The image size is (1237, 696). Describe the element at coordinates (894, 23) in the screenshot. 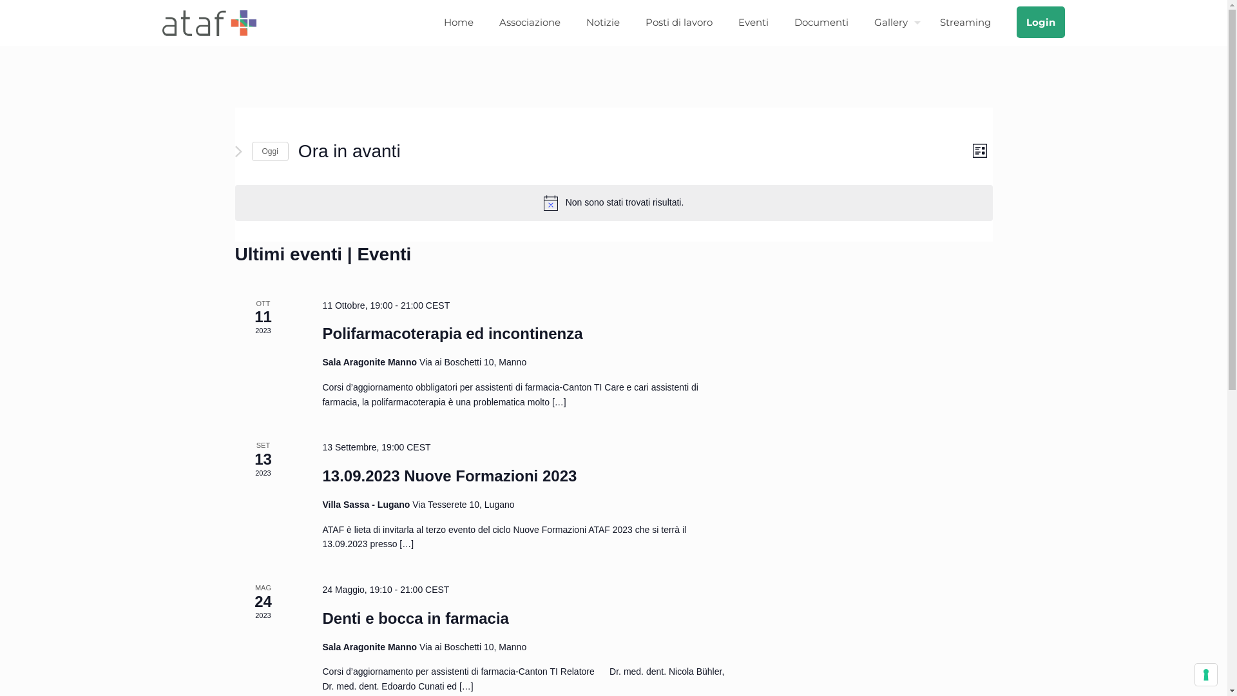

I see `Gallery` at that location.